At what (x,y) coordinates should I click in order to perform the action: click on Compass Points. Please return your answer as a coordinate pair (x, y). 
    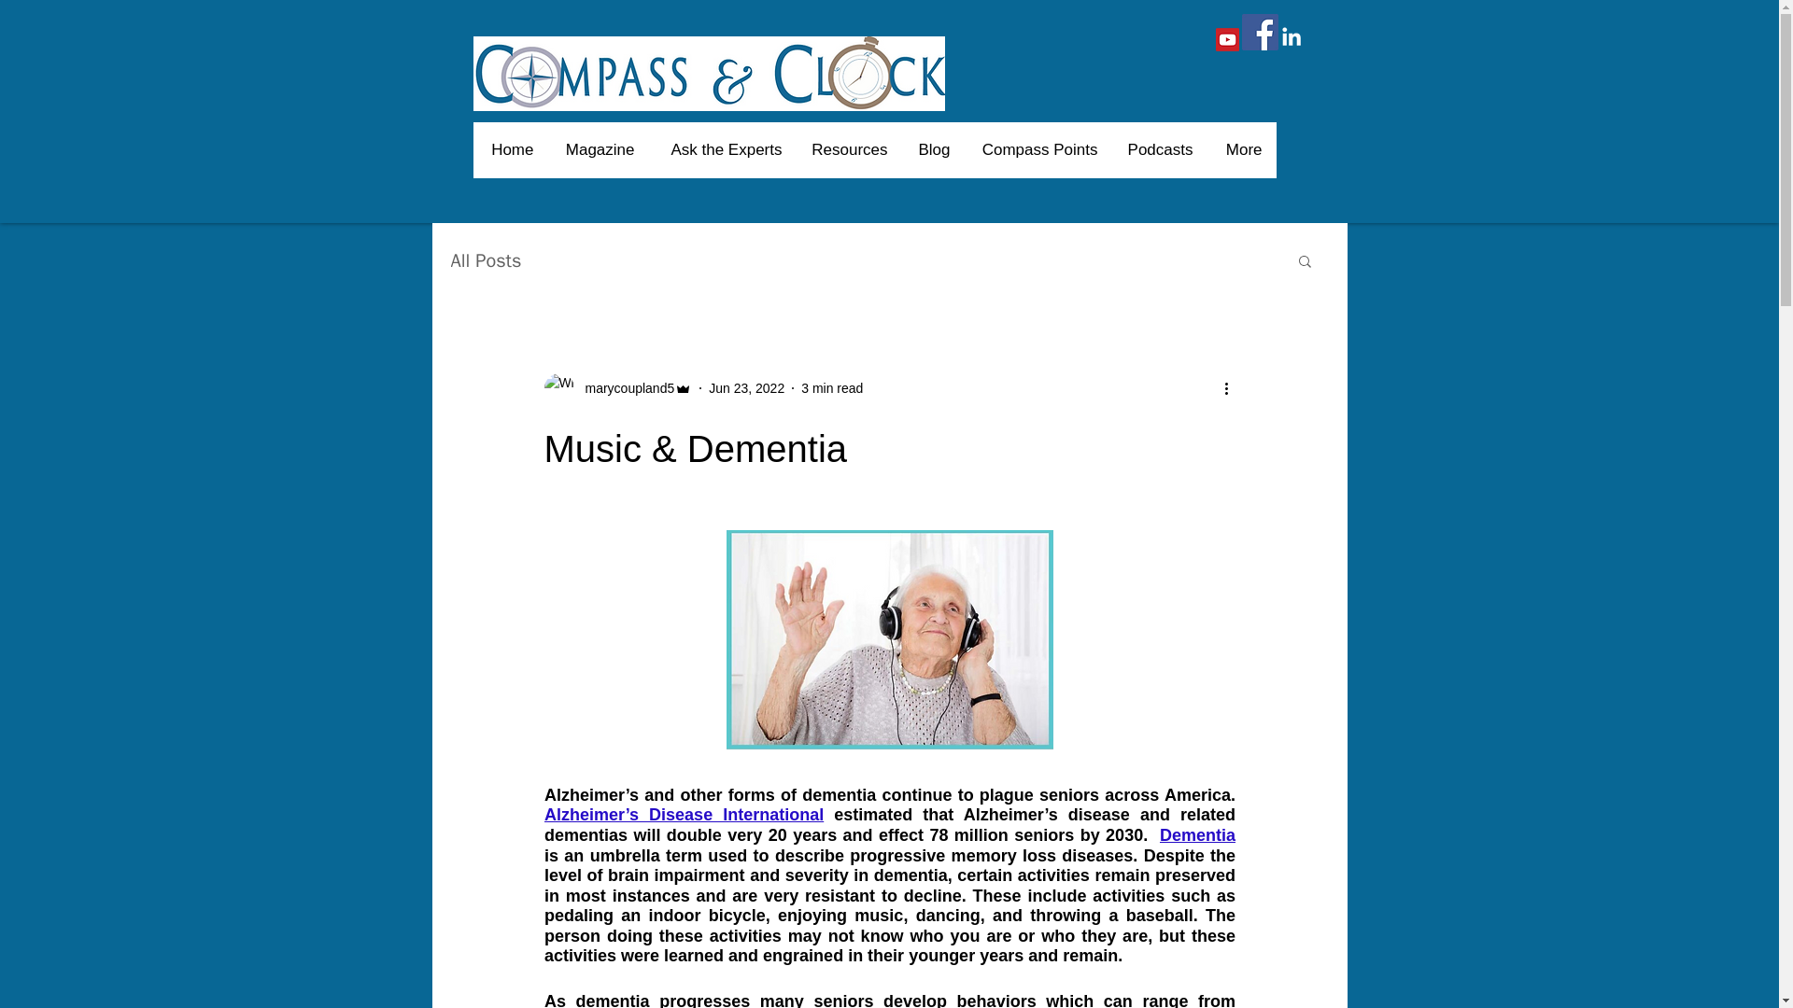
    Looking at the image, I should click on (1038, 149).